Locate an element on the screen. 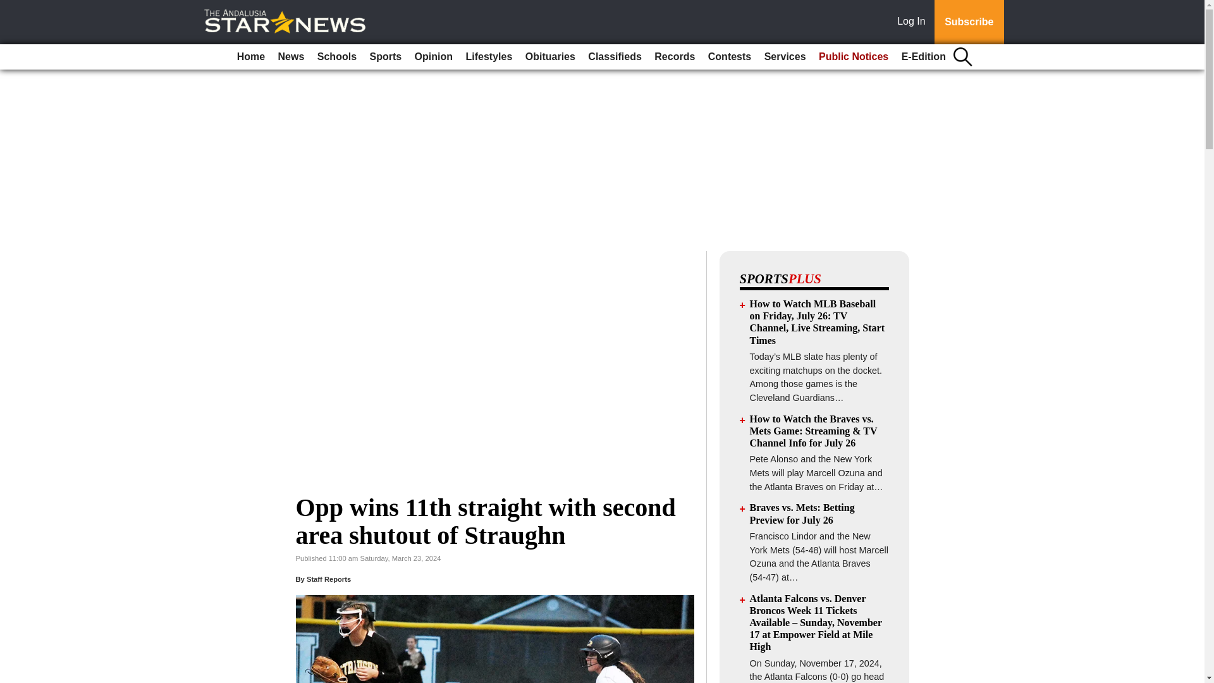  Braves vs. Mets: Betting Preview for July 26 is located at coordinates (802, 514).